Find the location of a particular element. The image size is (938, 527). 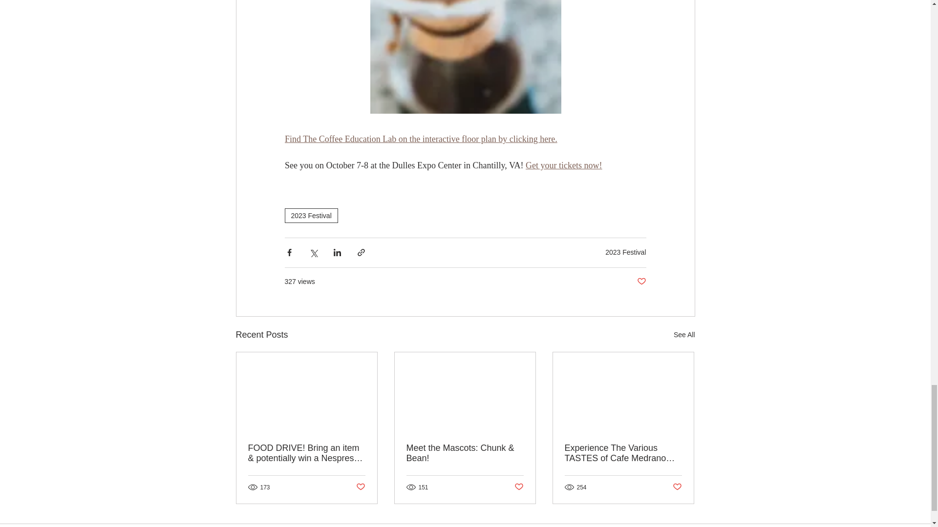

Post not marked as liked is located at coordinates (641, 282).